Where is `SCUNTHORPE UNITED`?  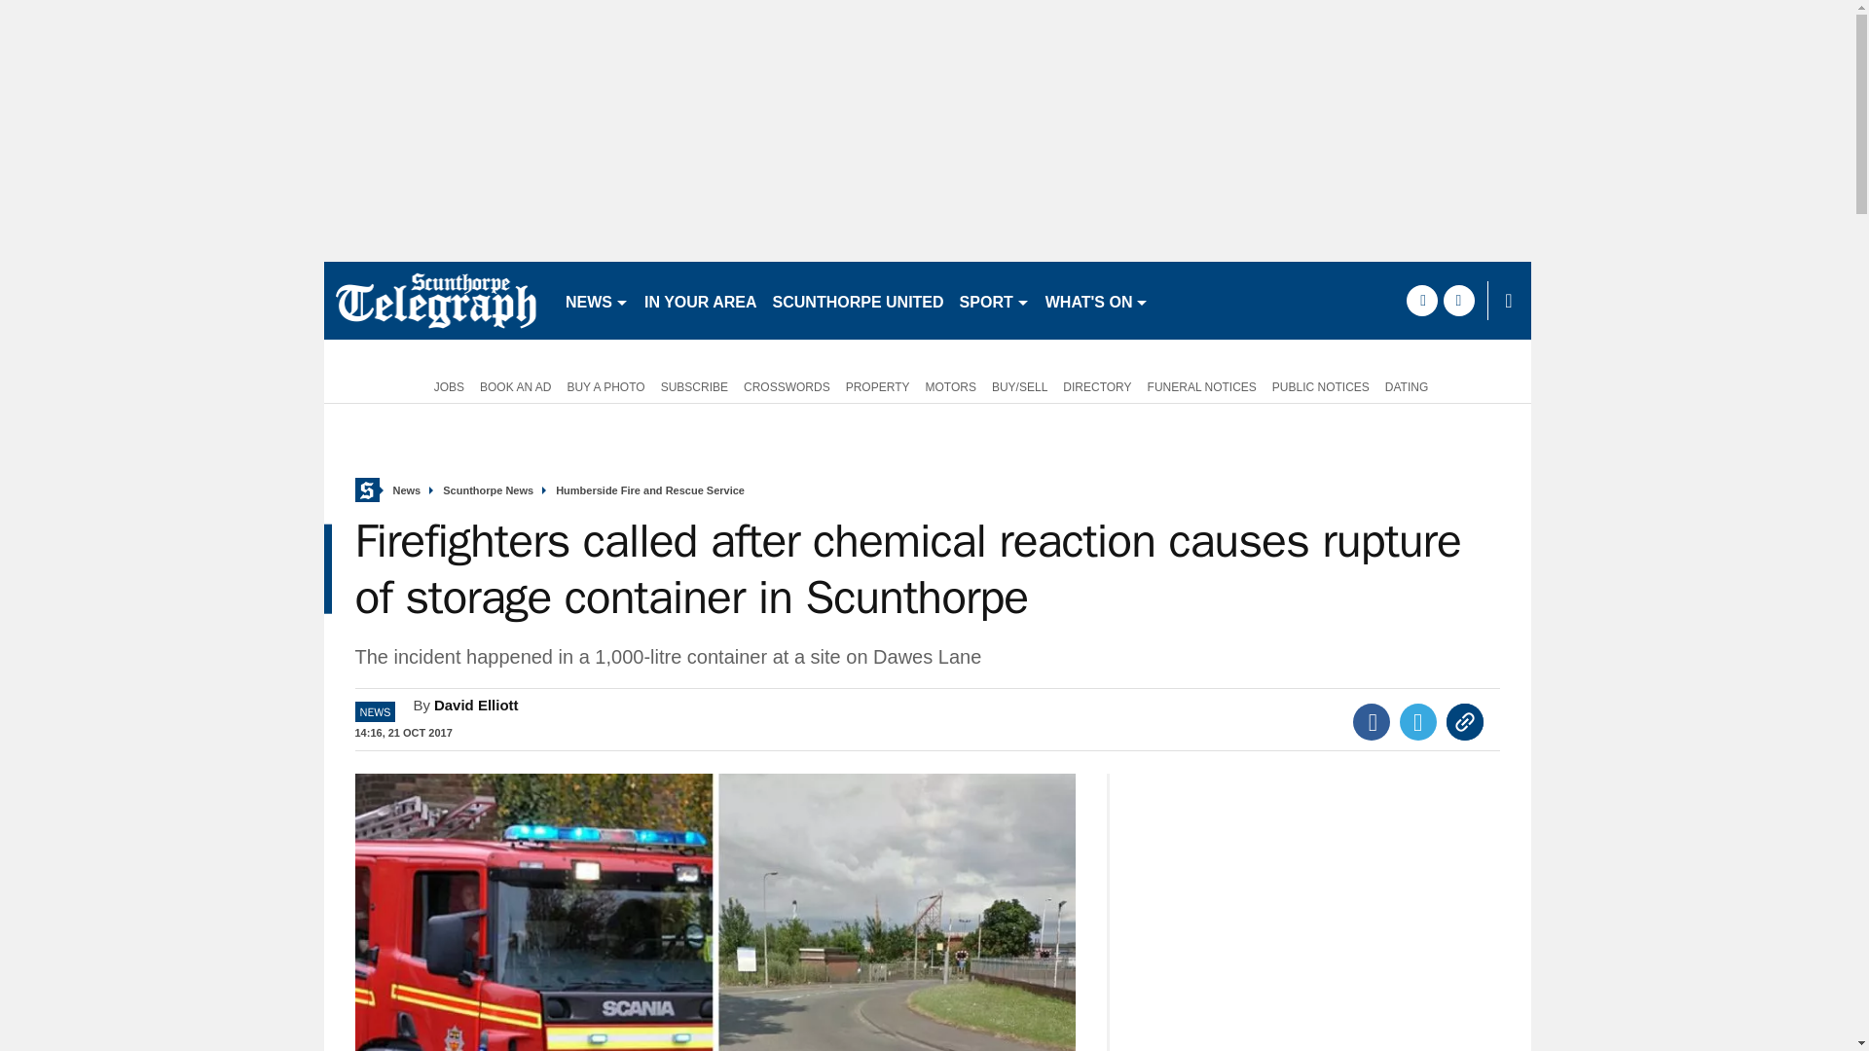
SCUNTHORPE UNITED is located at coordinates (858, 300).